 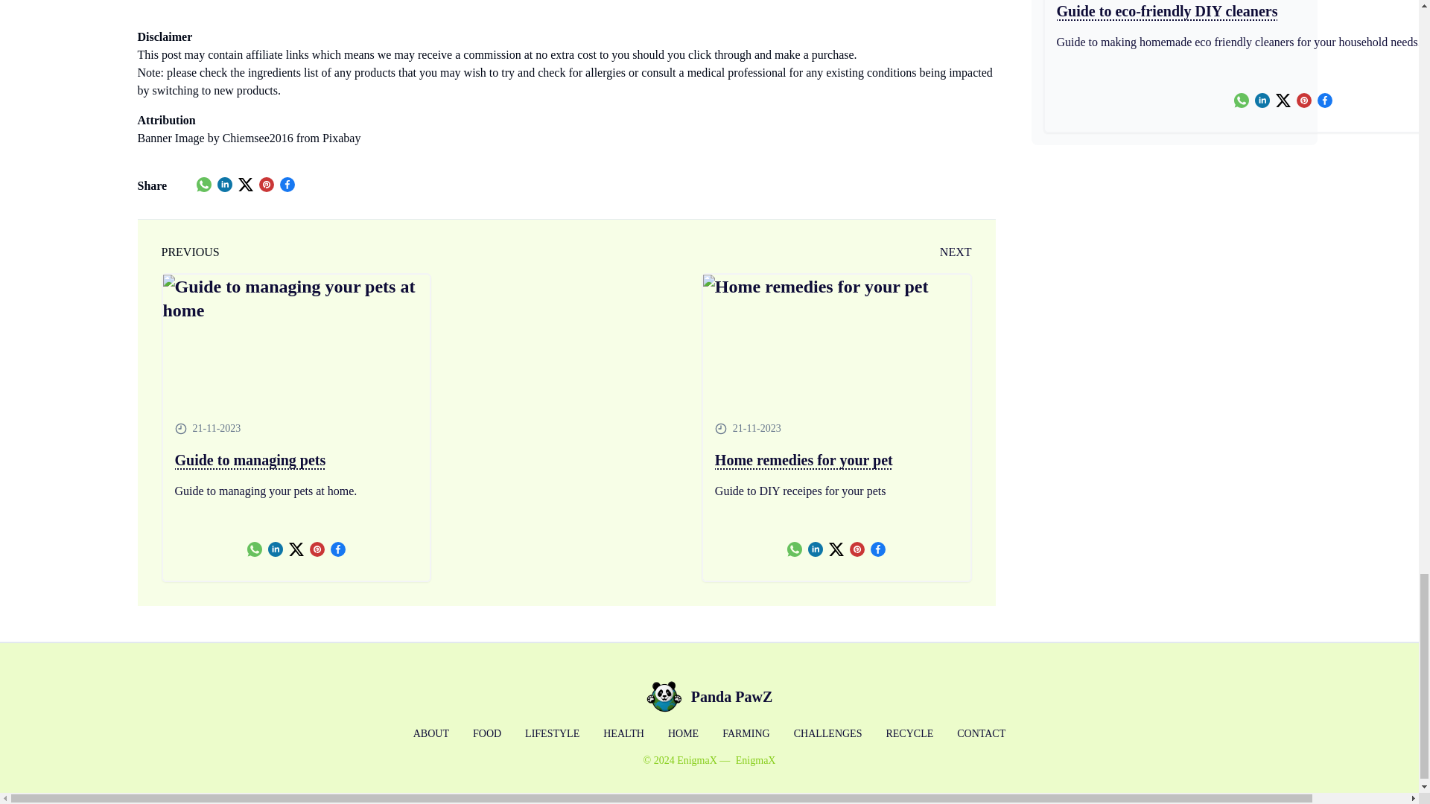 I want to click on share on Facebook, so click(x=338, y=549).